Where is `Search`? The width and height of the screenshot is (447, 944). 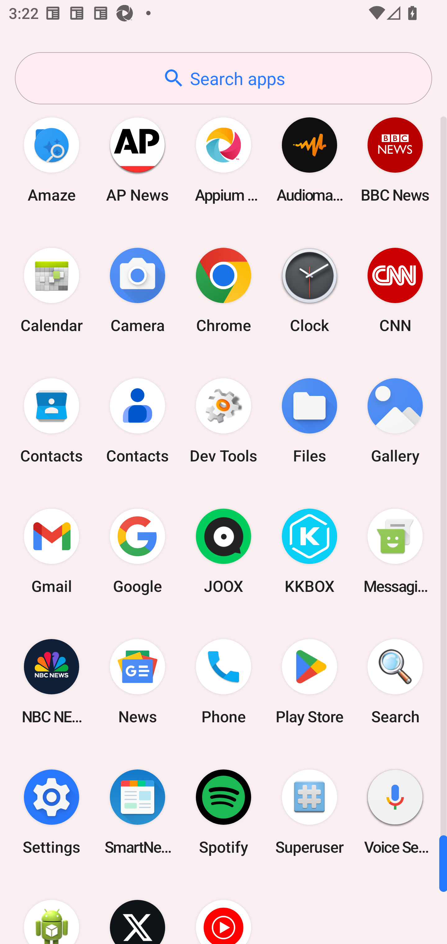
Search is located at coordinates (395, 681).